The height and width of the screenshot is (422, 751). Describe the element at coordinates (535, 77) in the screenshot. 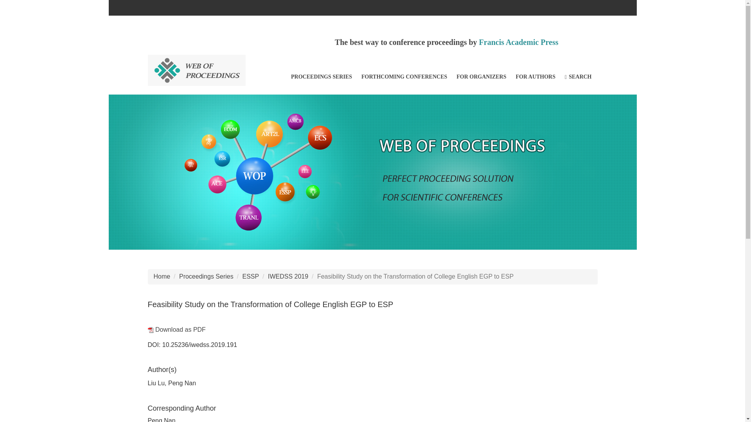

I see `FOR AUTHORS` at that location.